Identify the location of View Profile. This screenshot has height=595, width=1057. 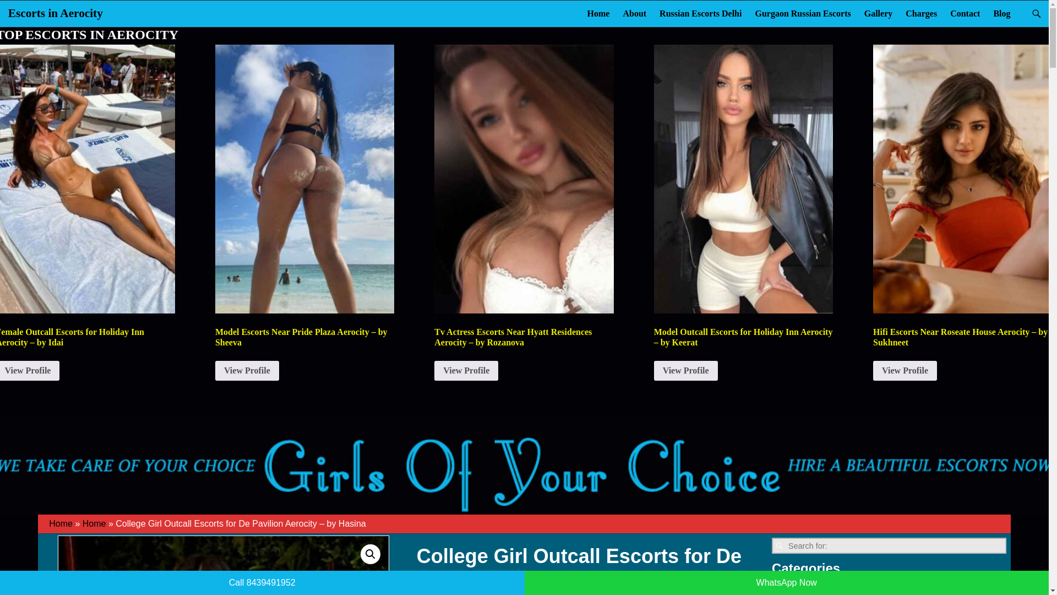
(686, 370).